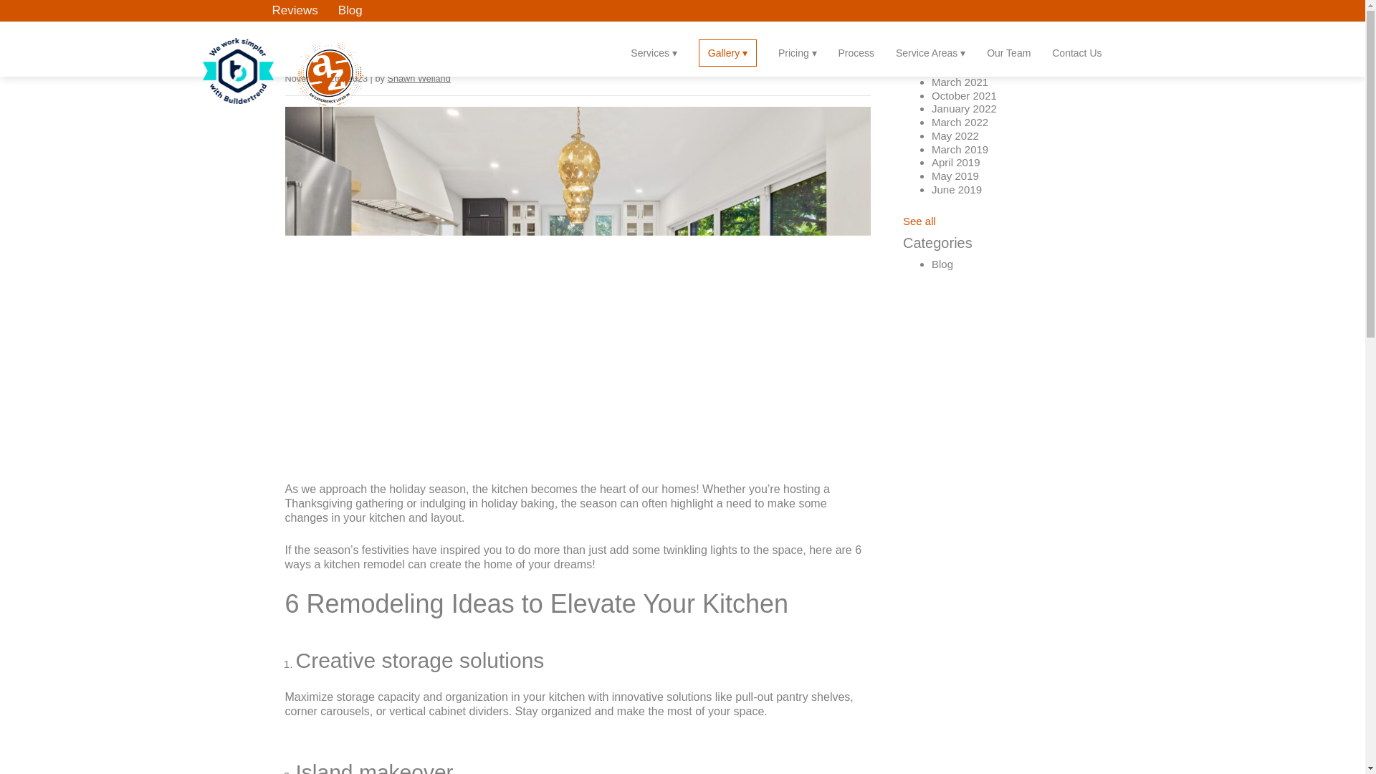 The height and width of the screenshot is (774, 1376). I want to click on Blog, so click(350, 10).